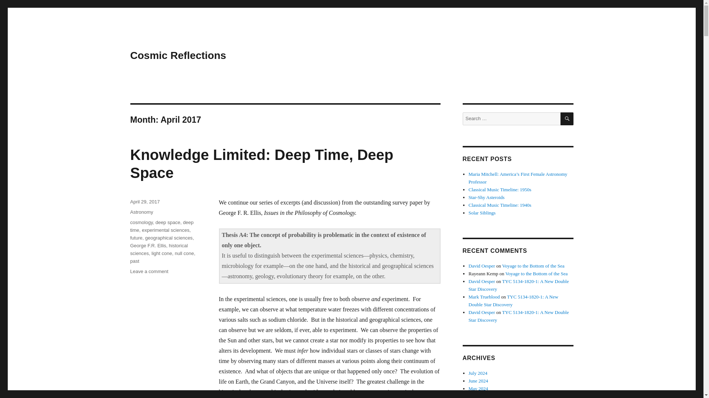  Describe the element at coordinates (136, 238) in the screenshot. I see `future` at that location.